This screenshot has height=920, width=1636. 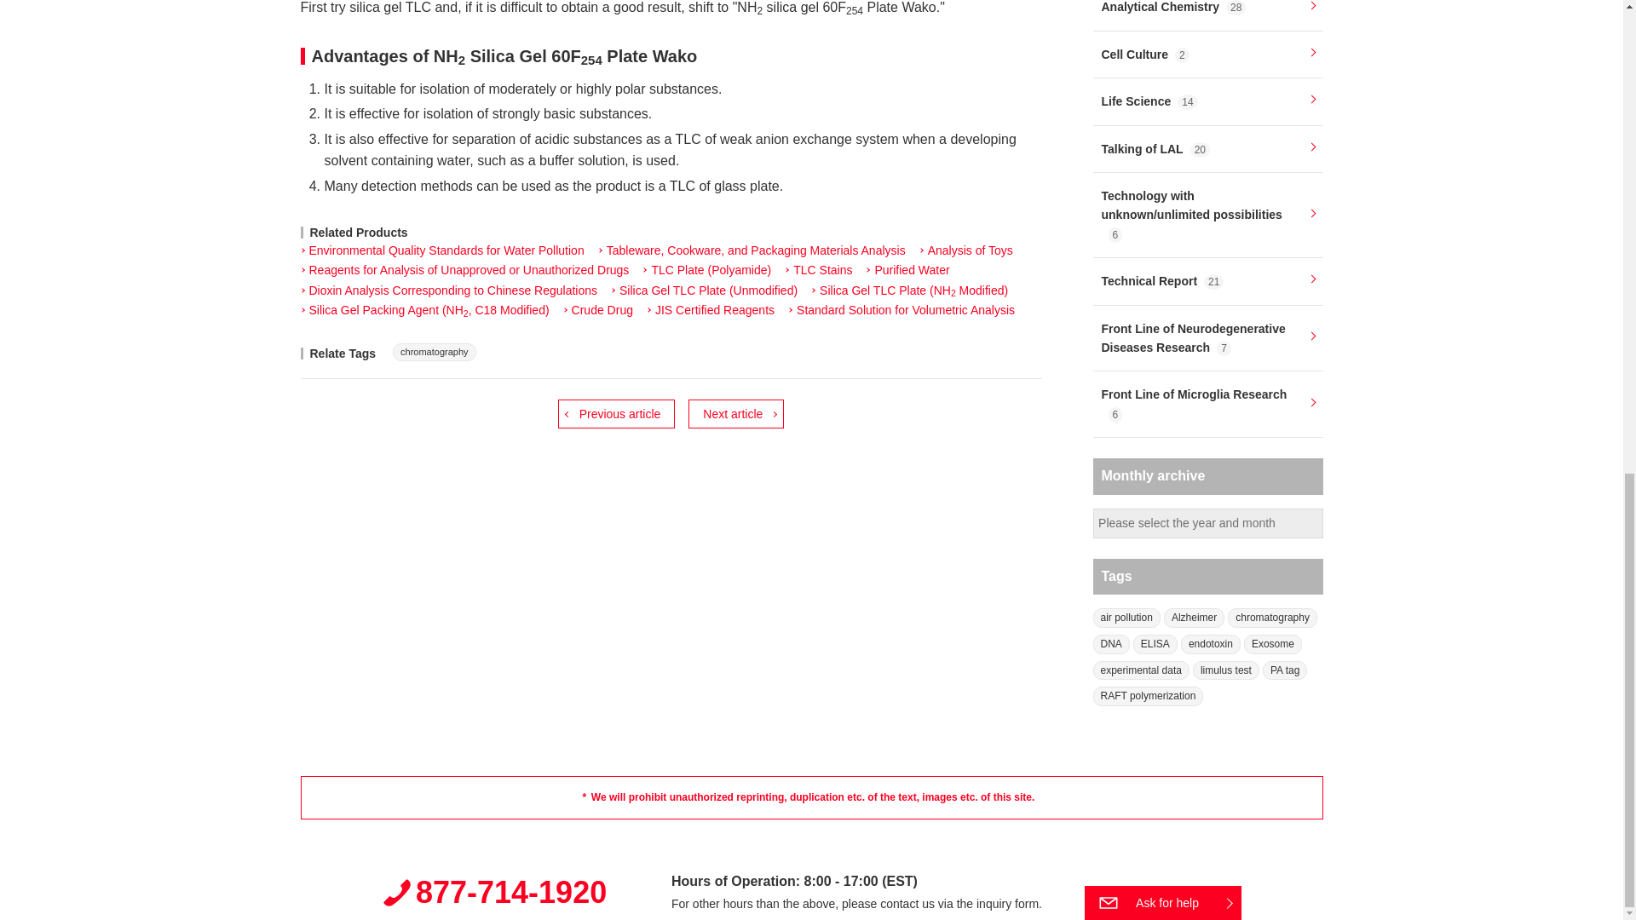 What do you see at coordinates (616, 414) in the screenshot?
I see `Previous article` at bounding box center [616, 414].